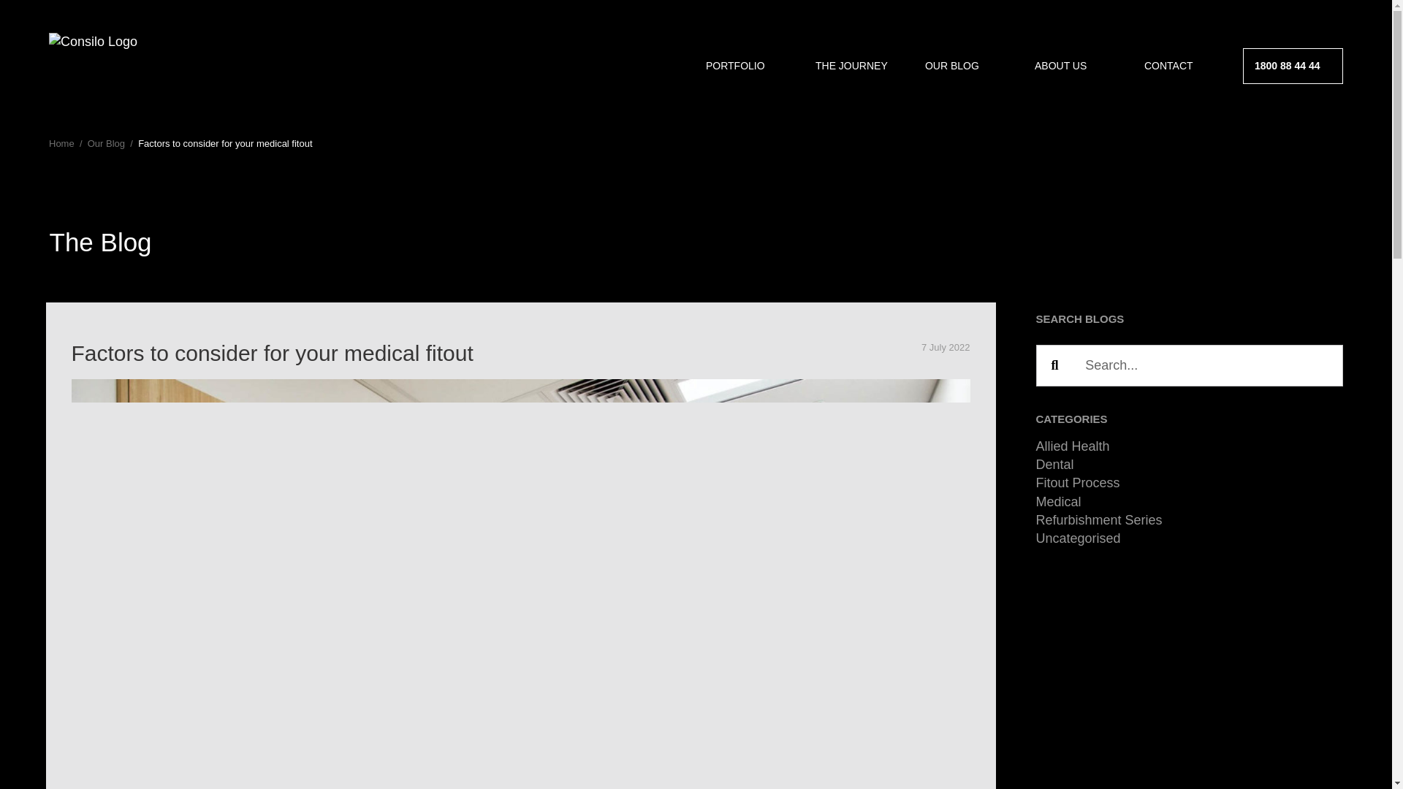 The image size is (1403, 789). What do you see at coordinates (61, 143) in the screenshot?
I see `Home` at bounding box center [61, 143].